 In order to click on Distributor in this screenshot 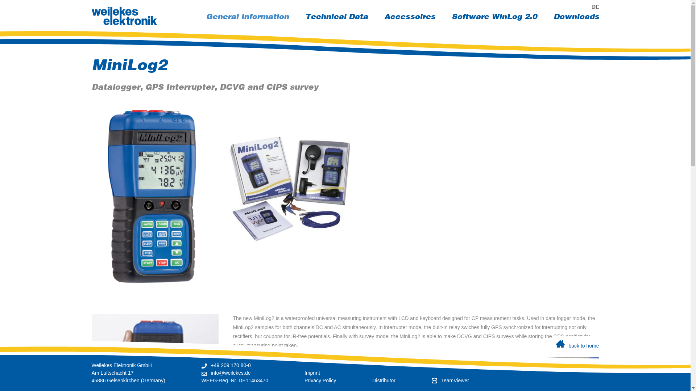, I will do `click(345, 368)`.